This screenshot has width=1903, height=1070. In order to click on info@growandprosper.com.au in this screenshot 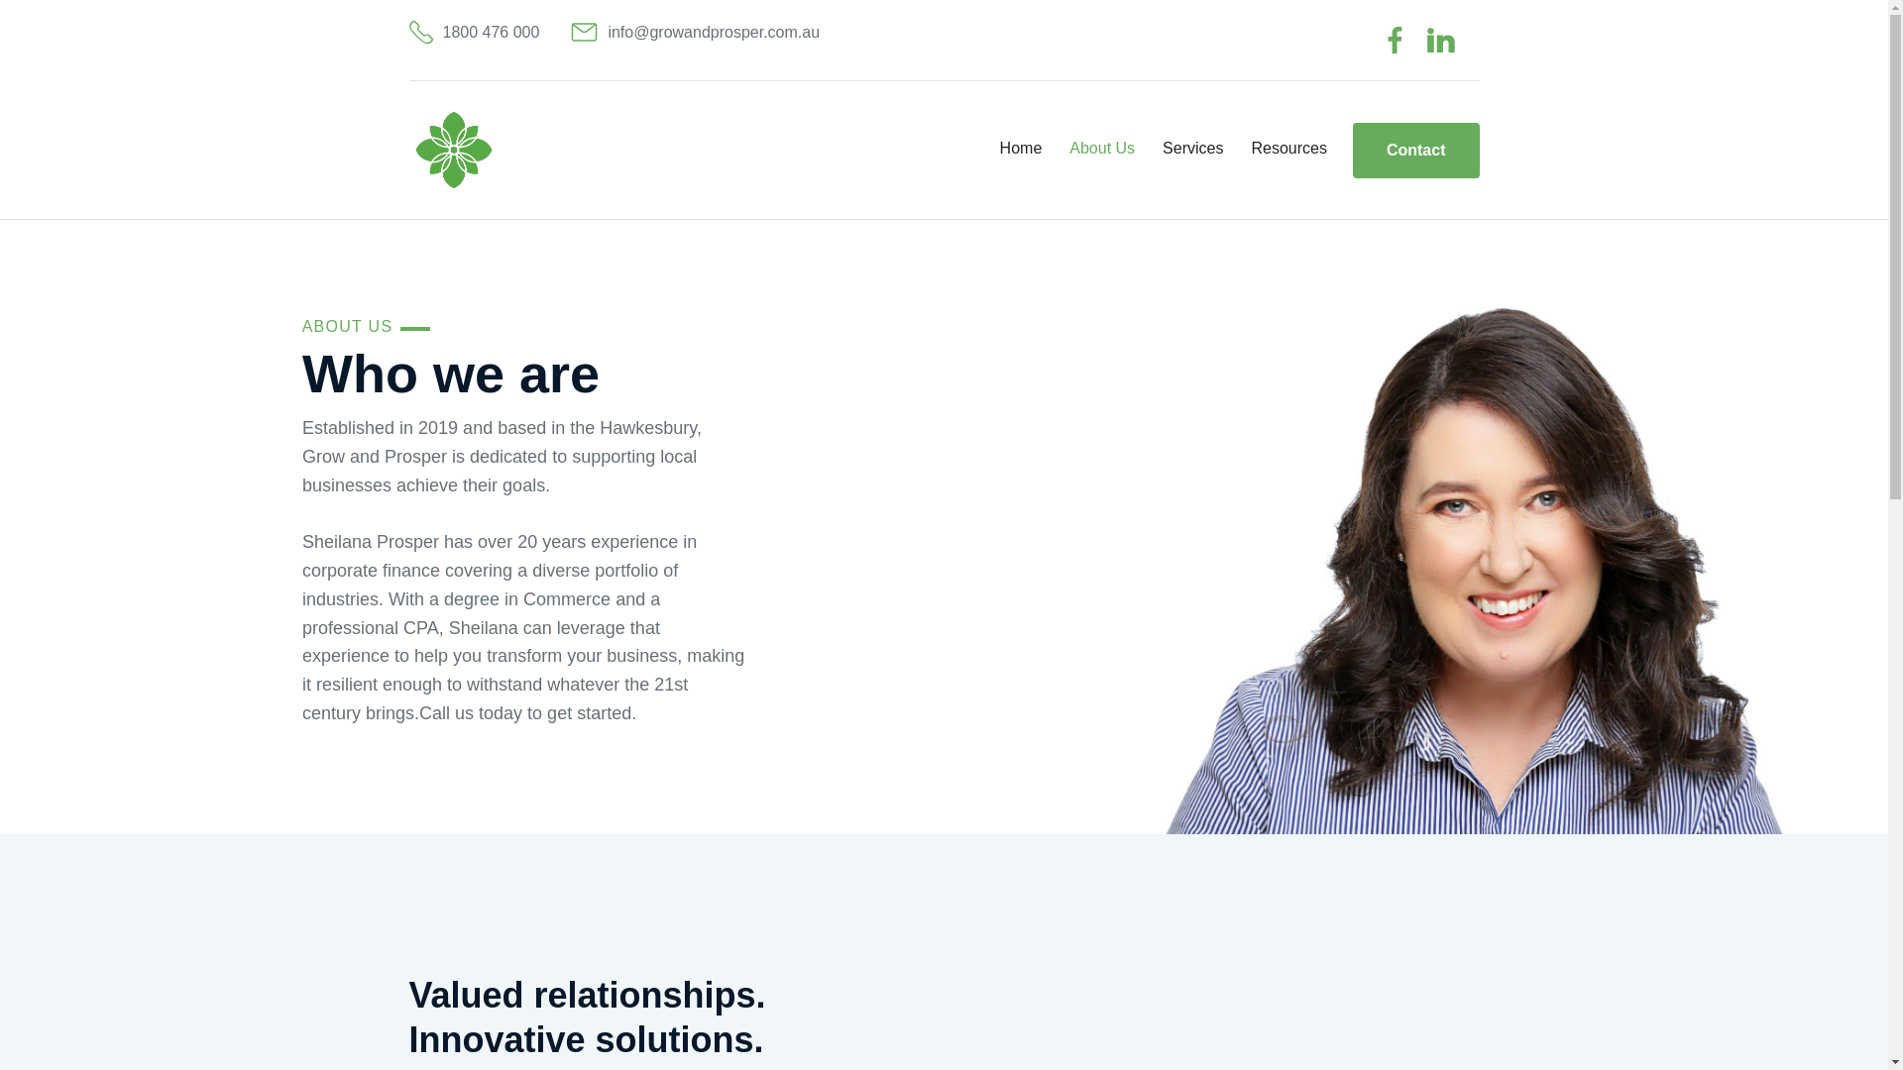, I will do `click(696, 32)`.